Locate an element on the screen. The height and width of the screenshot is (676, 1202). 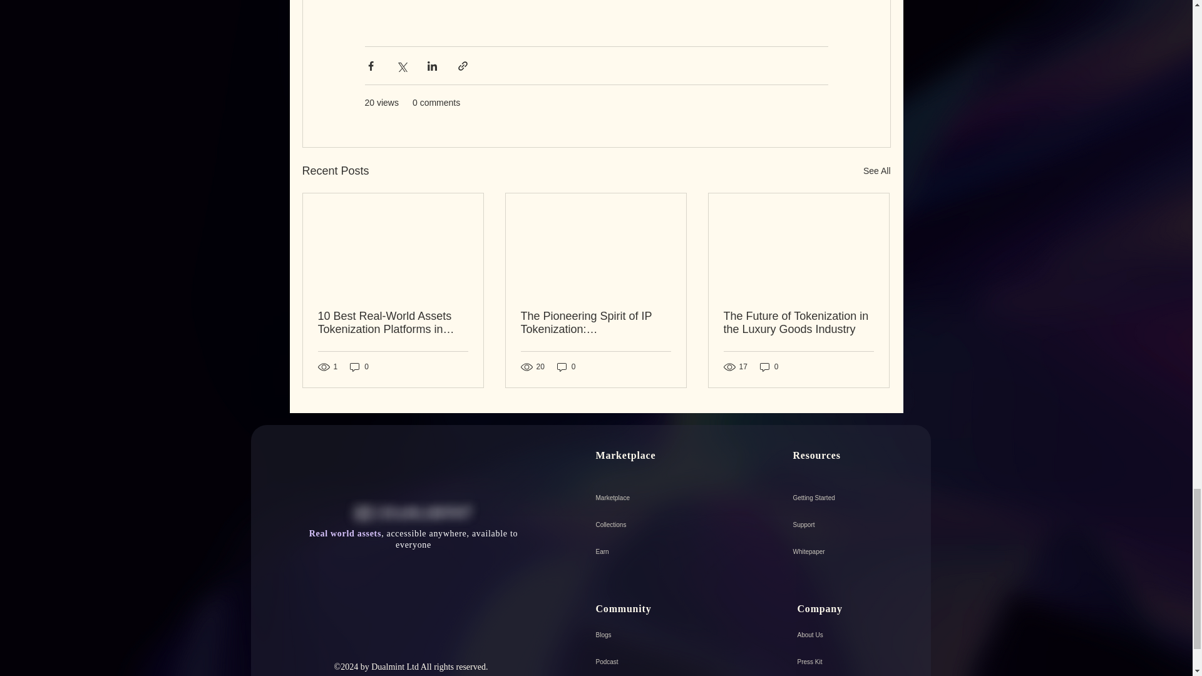
See All is located at coordinates (876, 172).